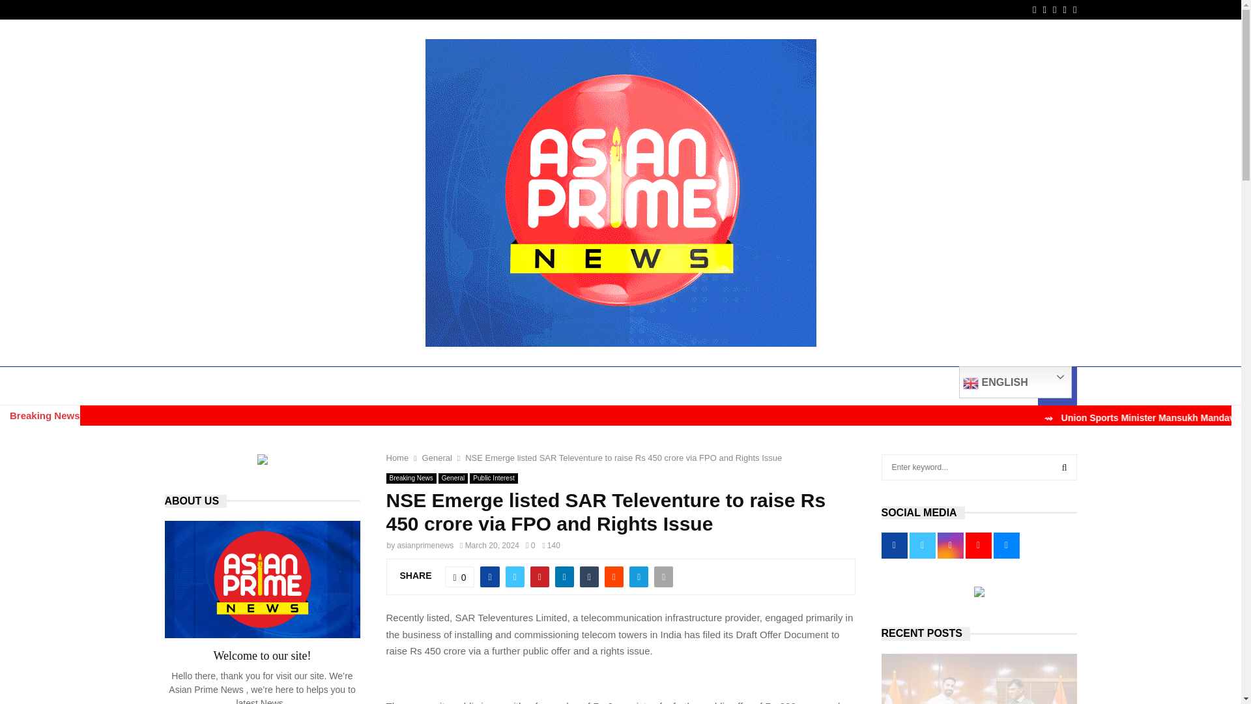 The height and width of the screenshot is (704, 1251). Describe the element at coordinates (460, 576) in the screenshot. I see `Like` at that location.